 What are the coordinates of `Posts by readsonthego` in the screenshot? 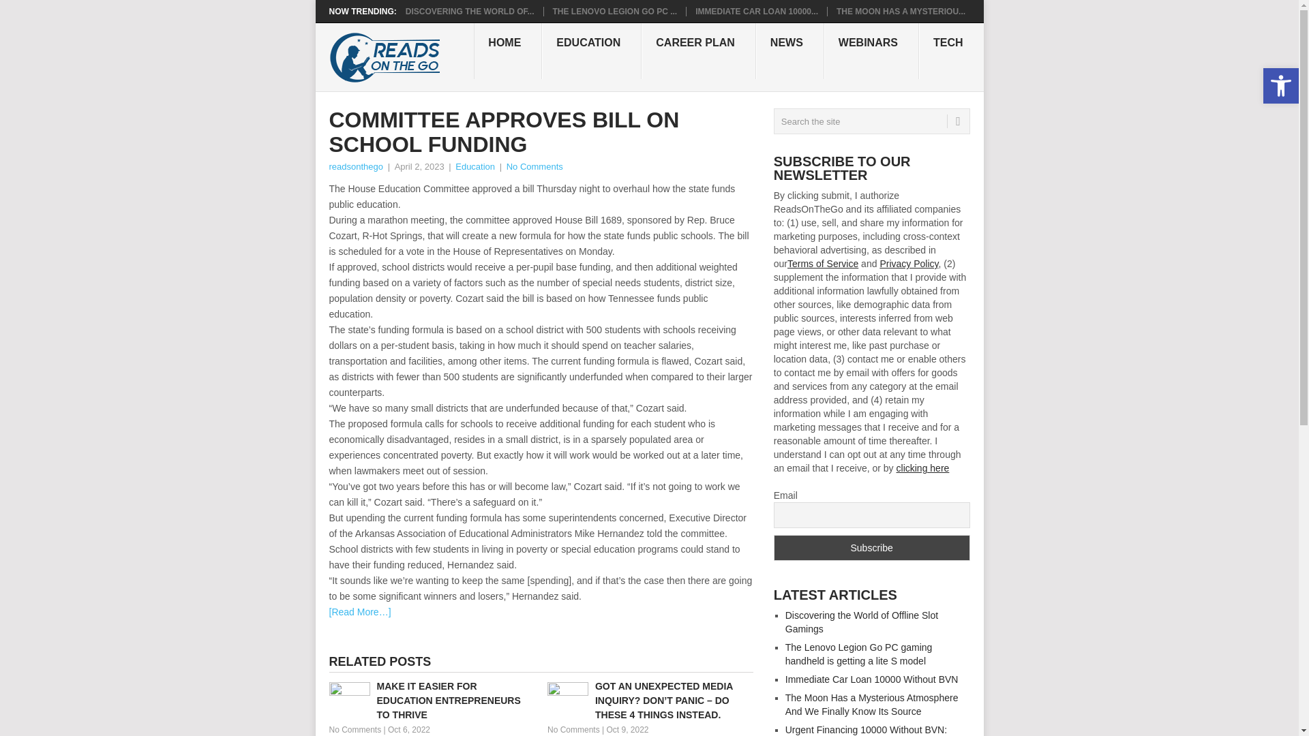 It's located at (356, 166).